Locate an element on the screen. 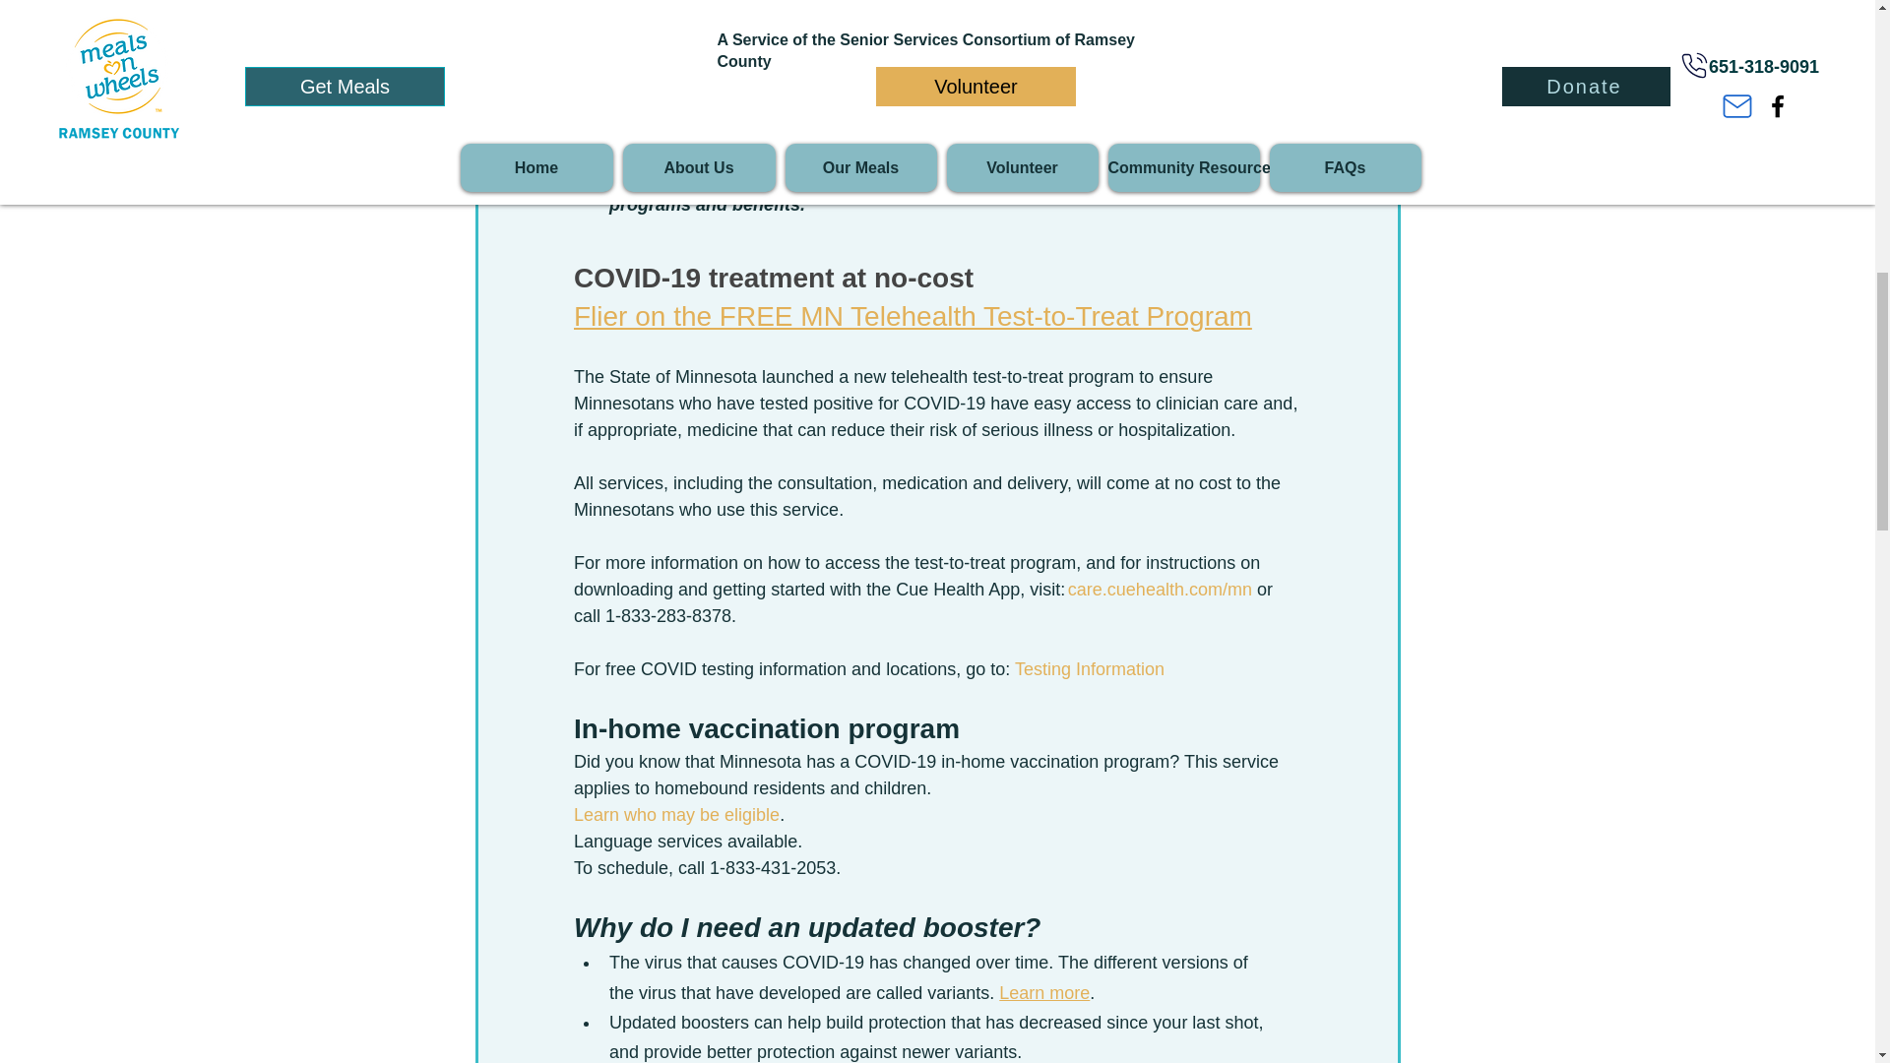 This screenshot has height=1063, width=1890. Learn who may be eligible is located at coordinates (675, 815).